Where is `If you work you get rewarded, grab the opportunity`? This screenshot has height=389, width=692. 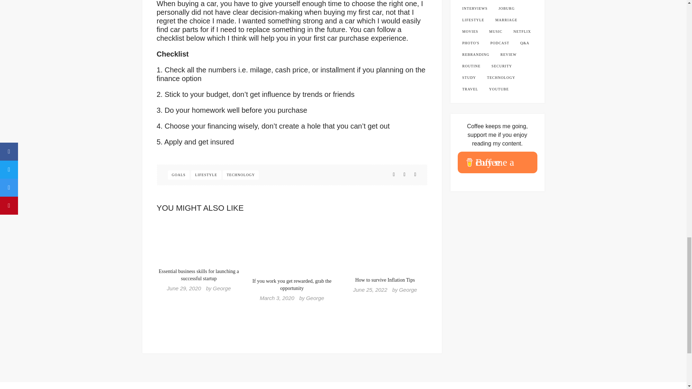
If you work you get rewarded, grab the opportunity is located at coordinates (292, 285).